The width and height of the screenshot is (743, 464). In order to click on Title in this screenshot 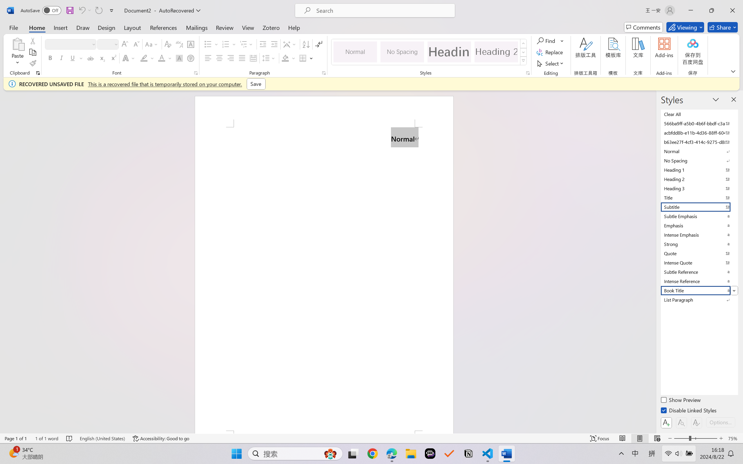, I will do `click(699, 197)`.